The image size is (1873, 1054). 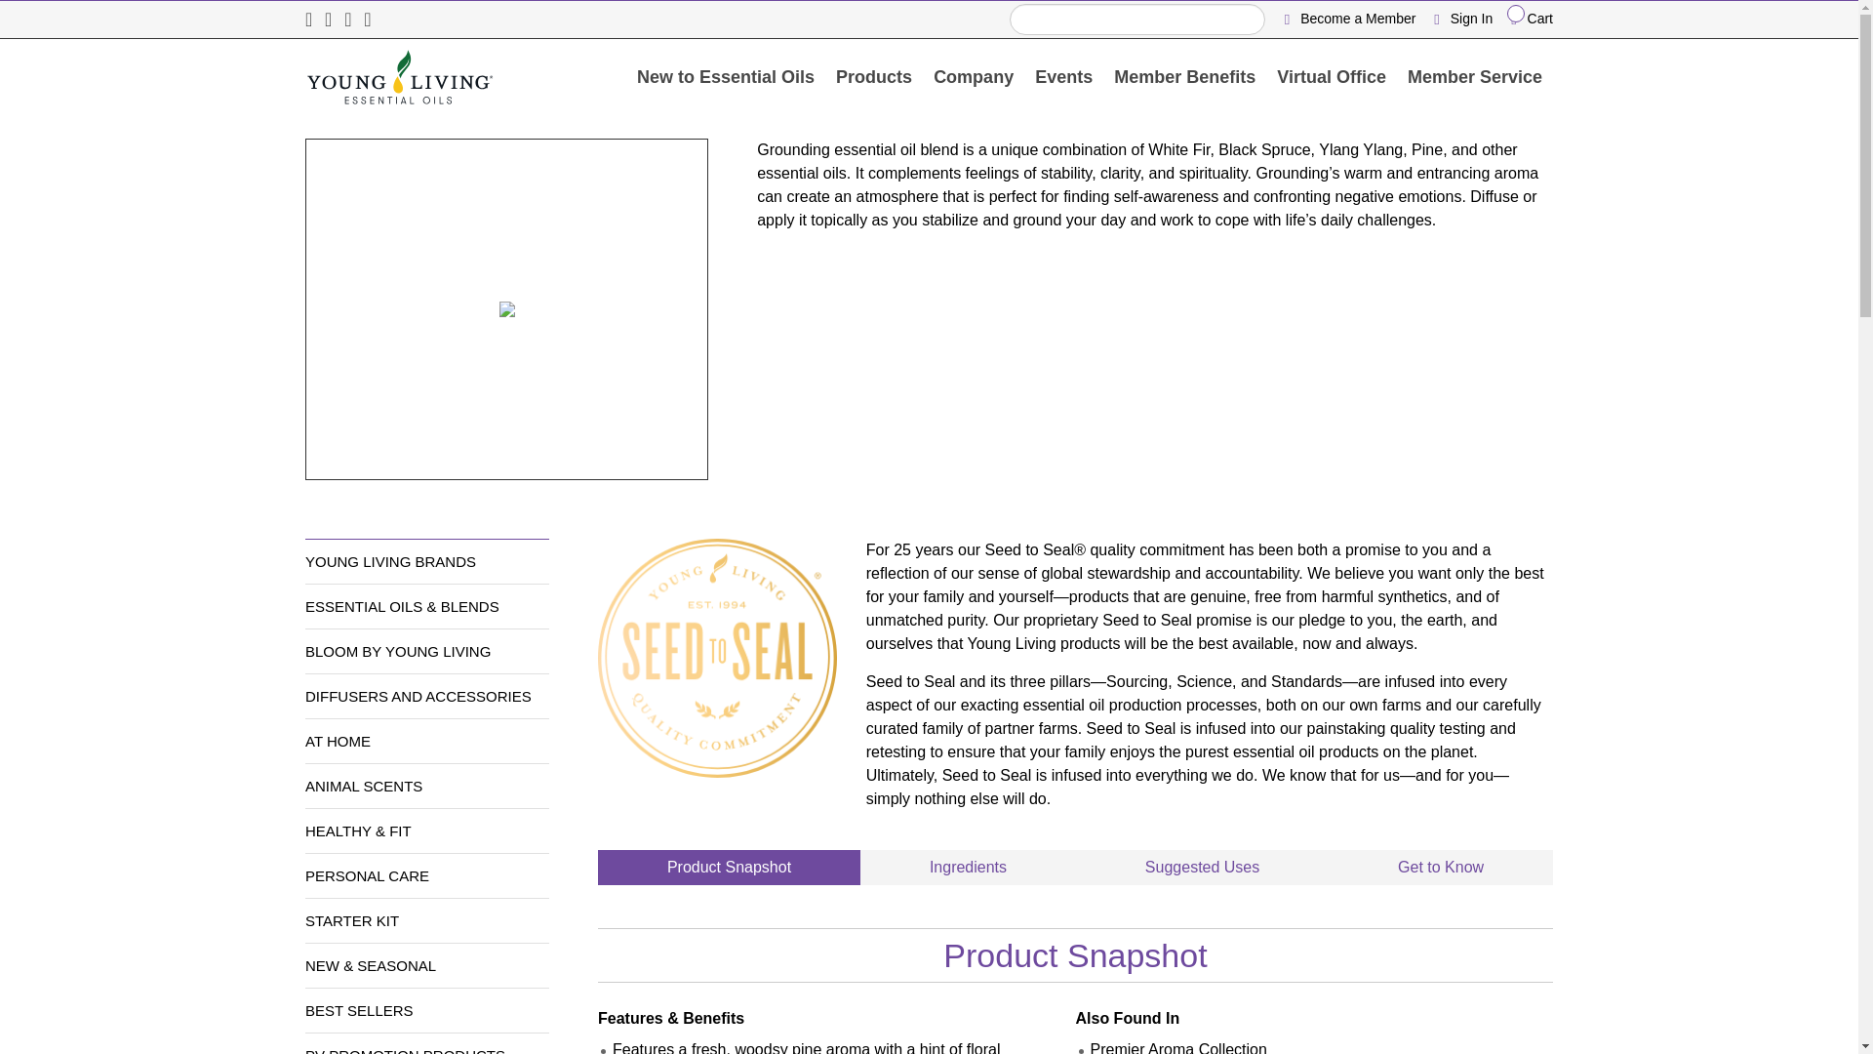 What do you see at coordinates (1457, 18) in the screenshot?
I see `Sign In` at bounding box center [1457, 18].